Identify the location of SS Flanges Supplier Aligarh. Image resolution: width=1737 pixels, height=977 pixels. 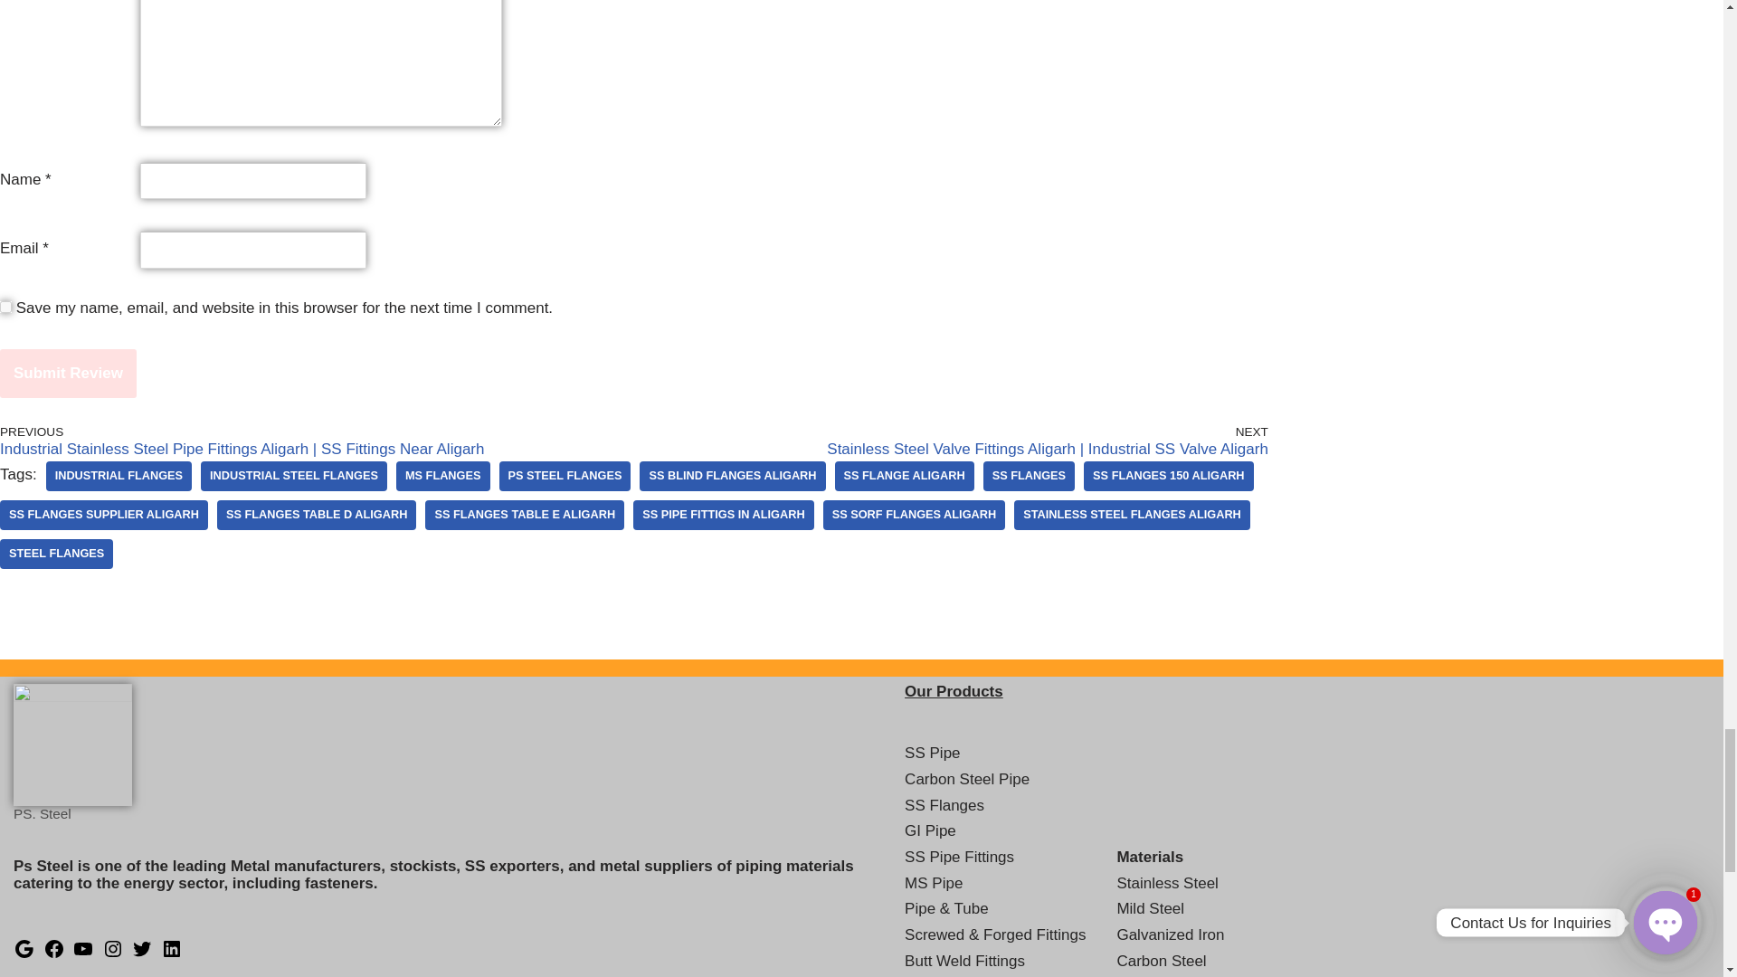
(104, 515).